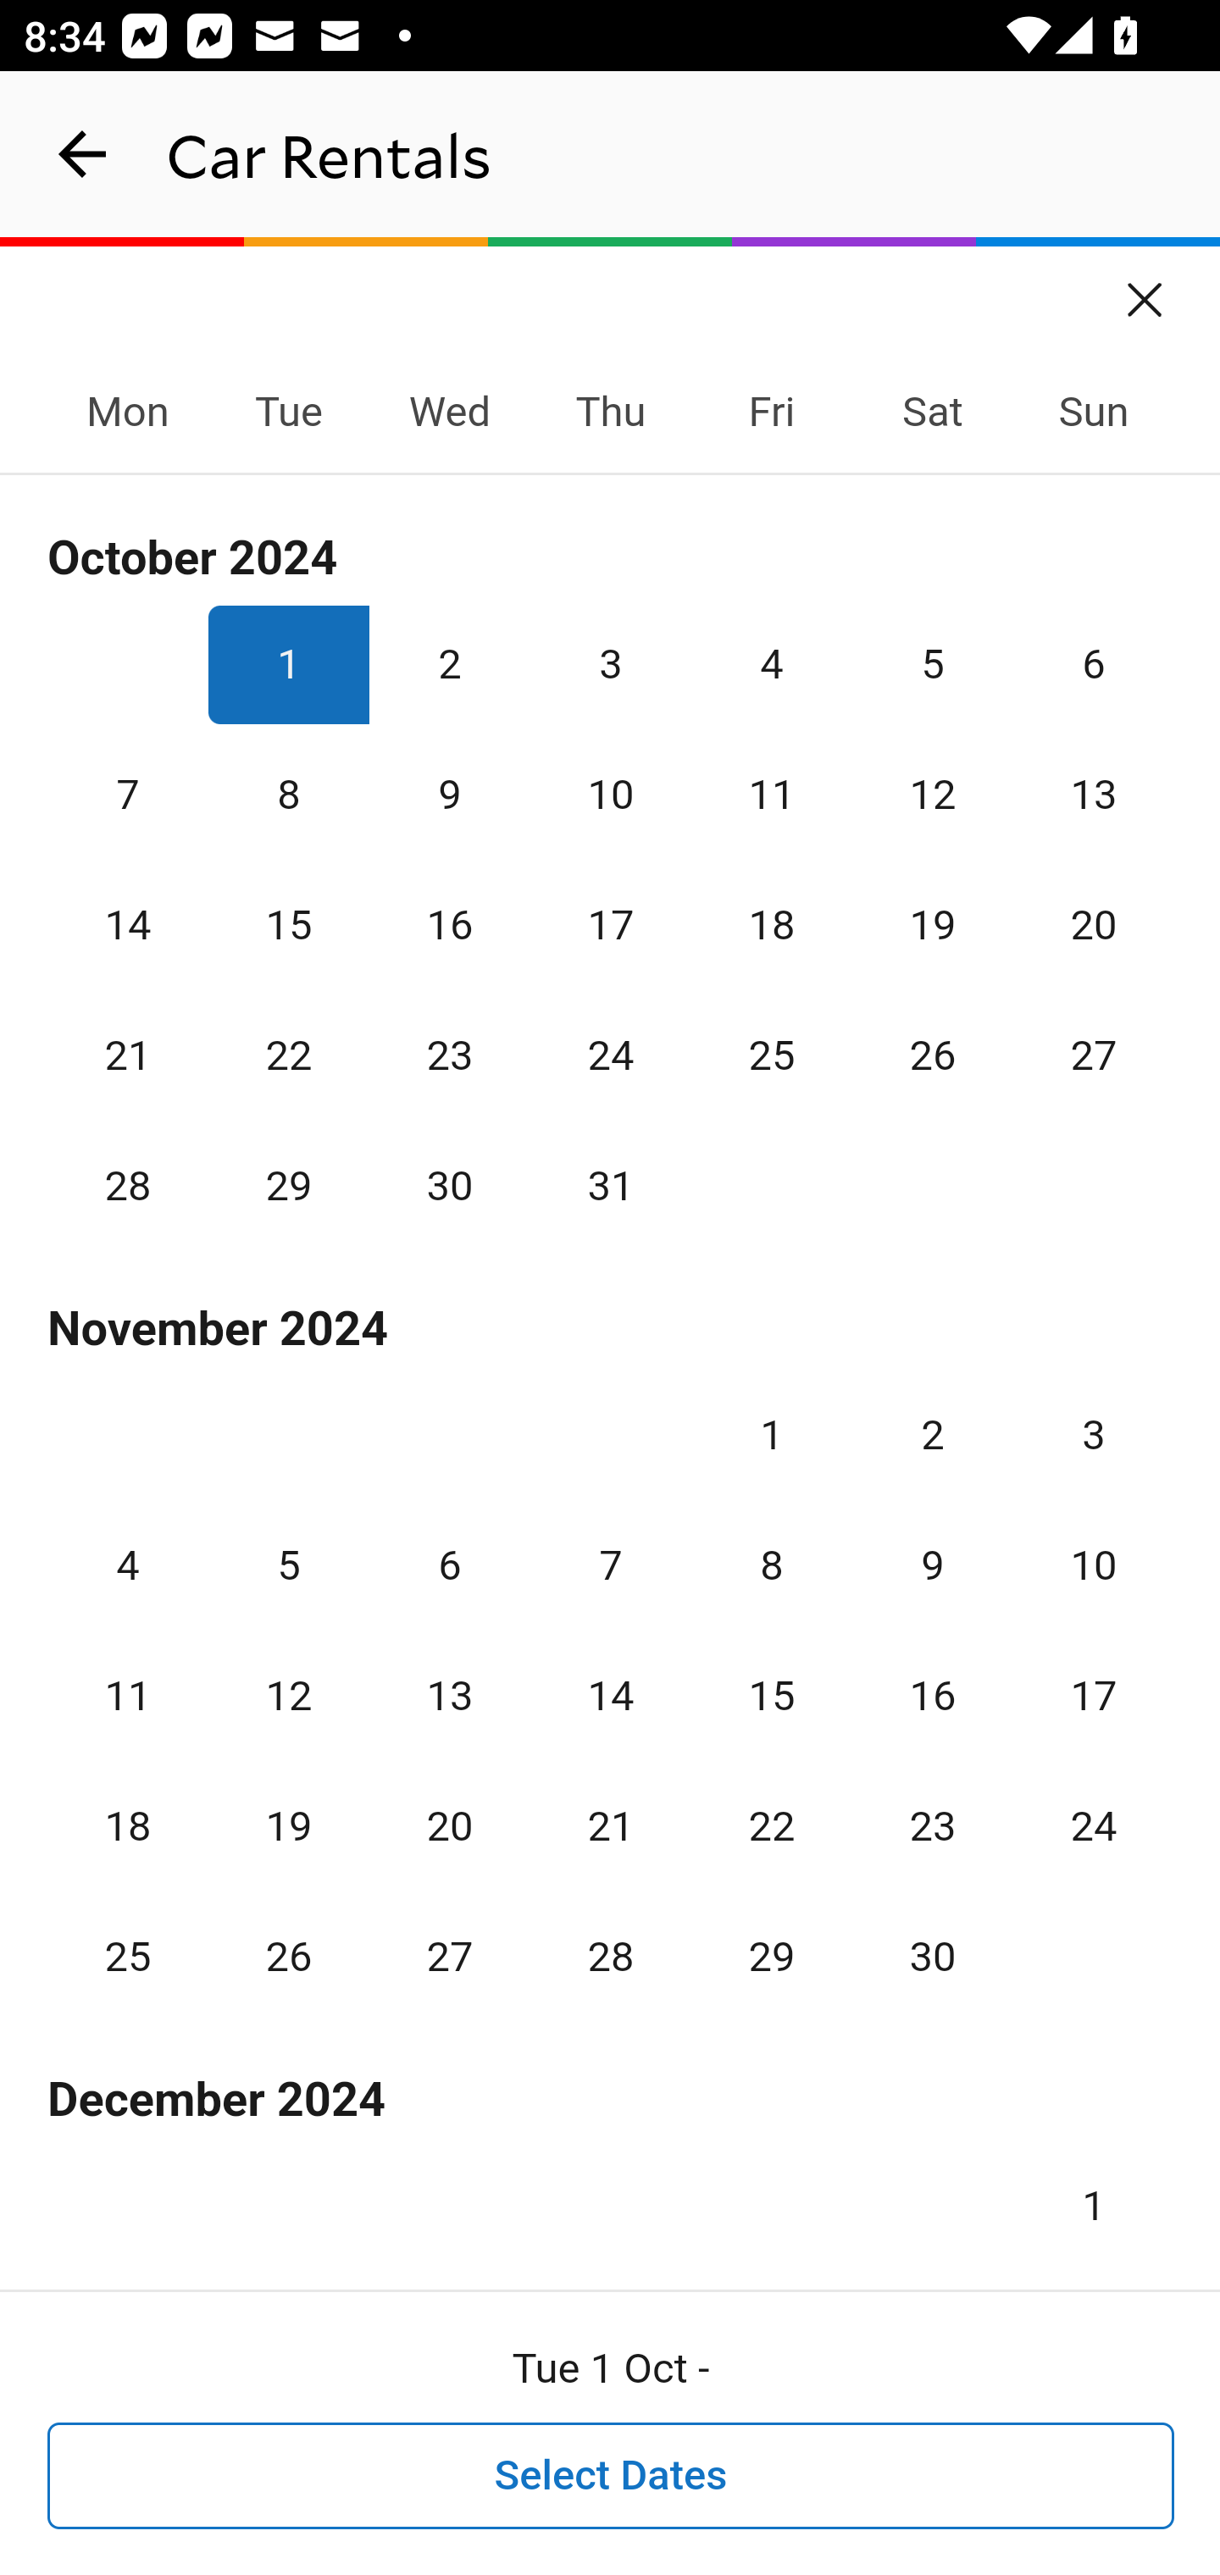  Describe the element at coordinates (449, 1957) in the screenshot. I see `27 November 2024` at that location.